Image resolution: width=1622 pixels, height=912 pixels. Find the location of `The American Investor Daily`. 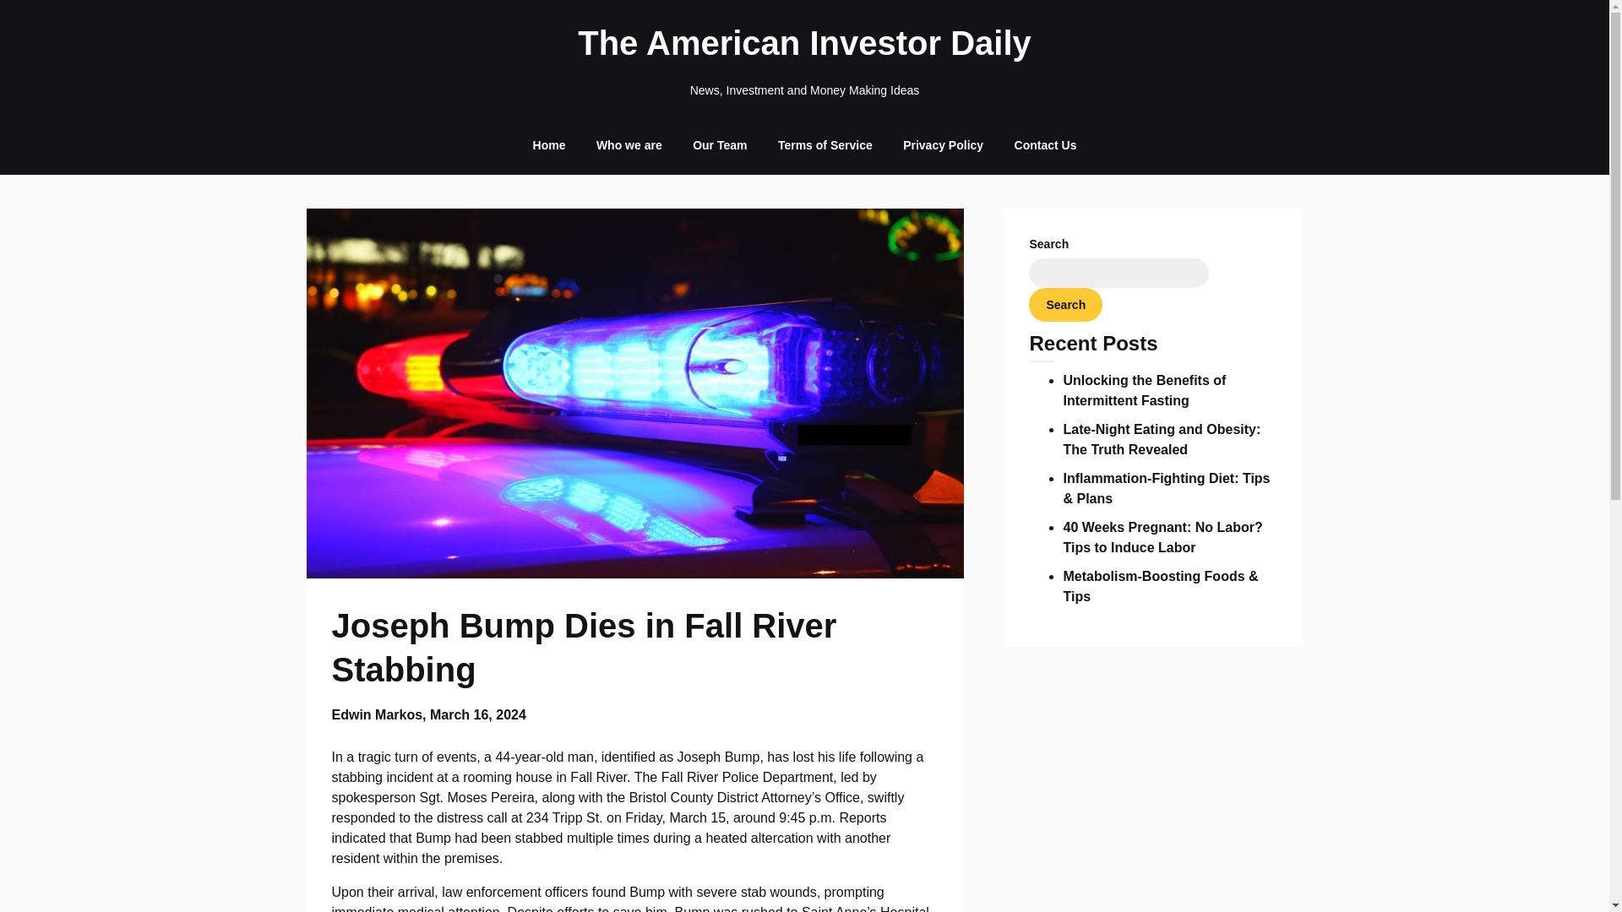

The American Investor Daily is located at coordinates (804, 42).